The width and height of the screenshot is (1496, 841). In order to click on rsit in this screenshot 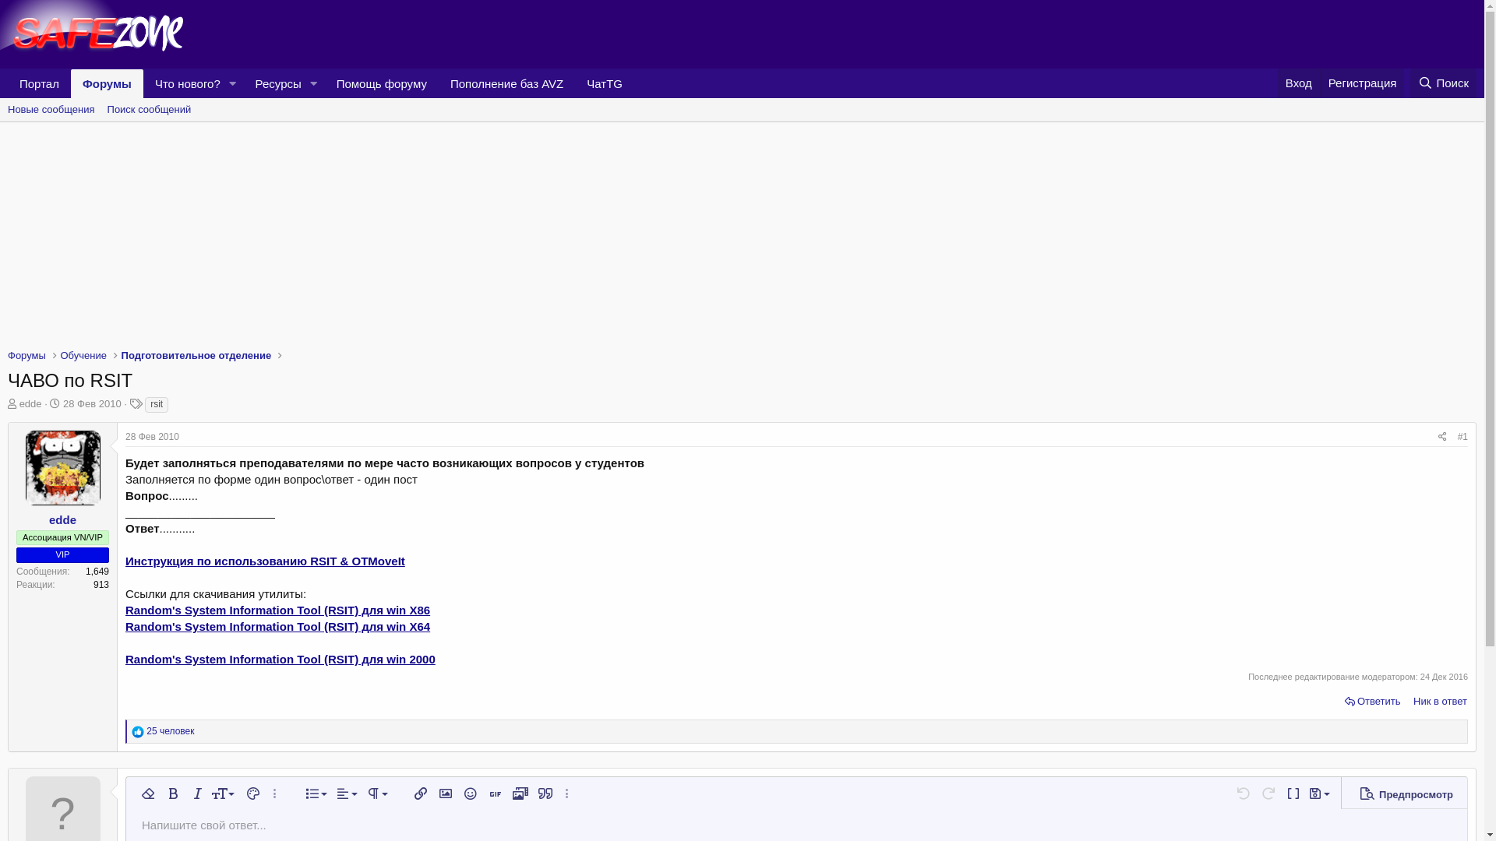, I will do `click(157, 405)`.